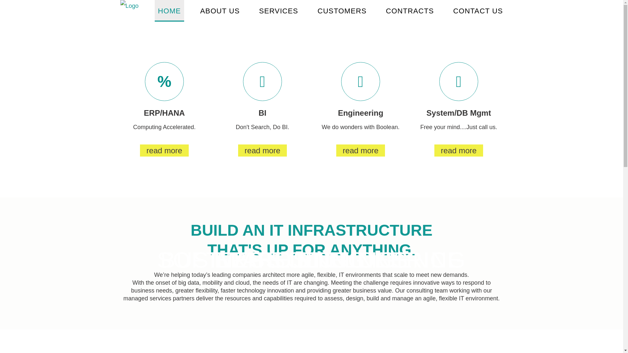 The width and height of the screenshot is (628, 353). Describe the element at coordinates (342, 11) in the screenshot. I see `CUSTOMERS` at that location.